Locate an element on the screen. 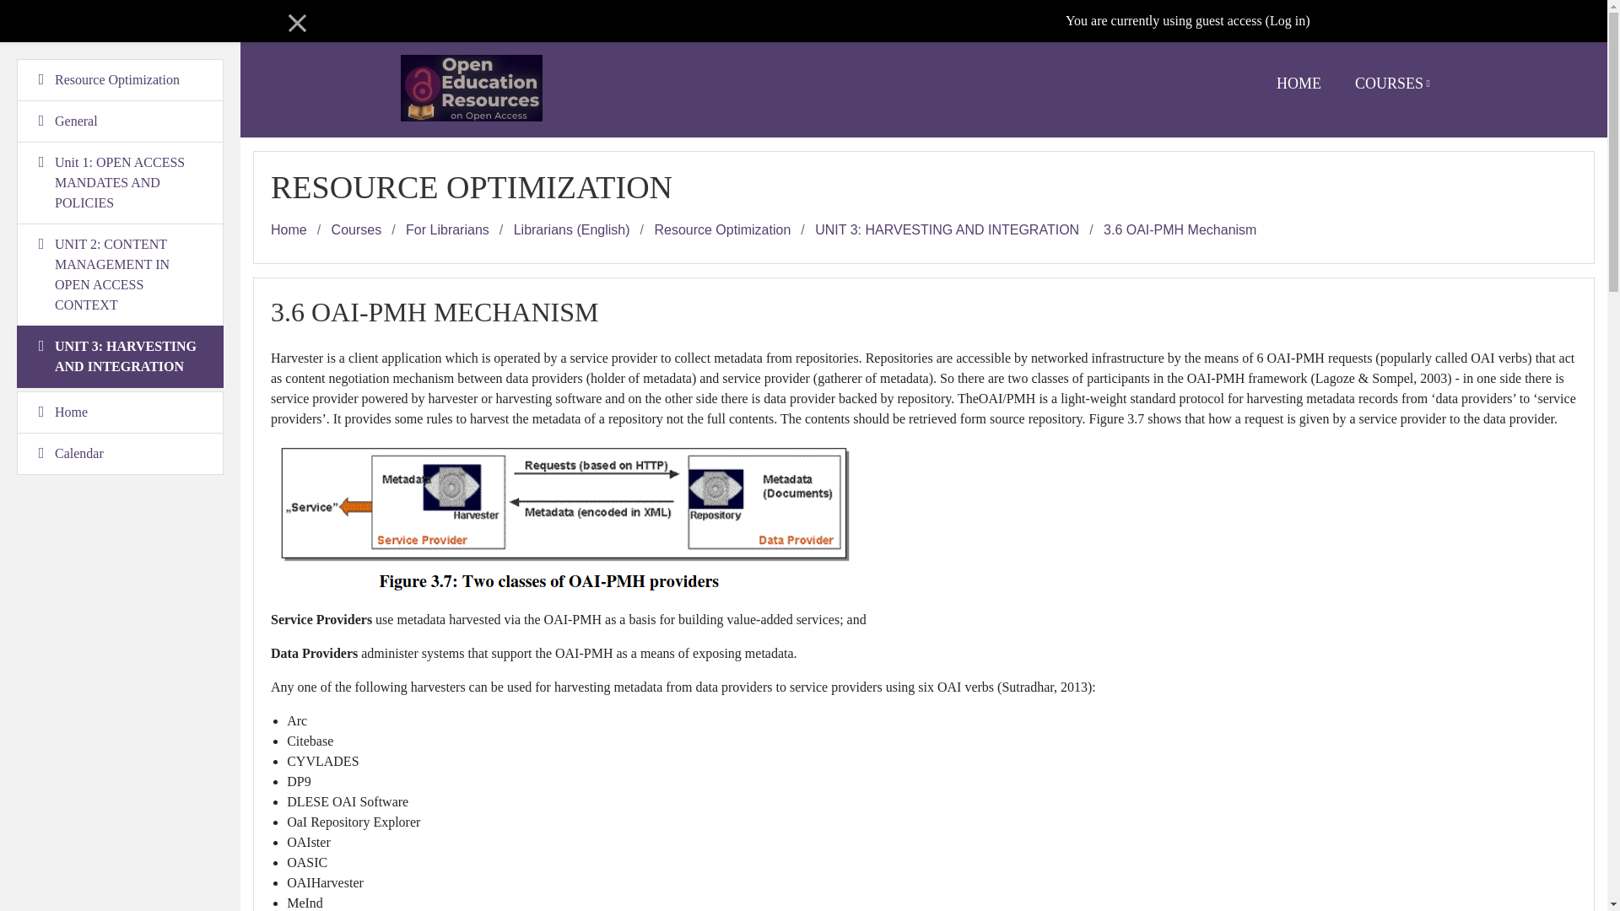  Resource Optimization is located at coordinates (722, 229).